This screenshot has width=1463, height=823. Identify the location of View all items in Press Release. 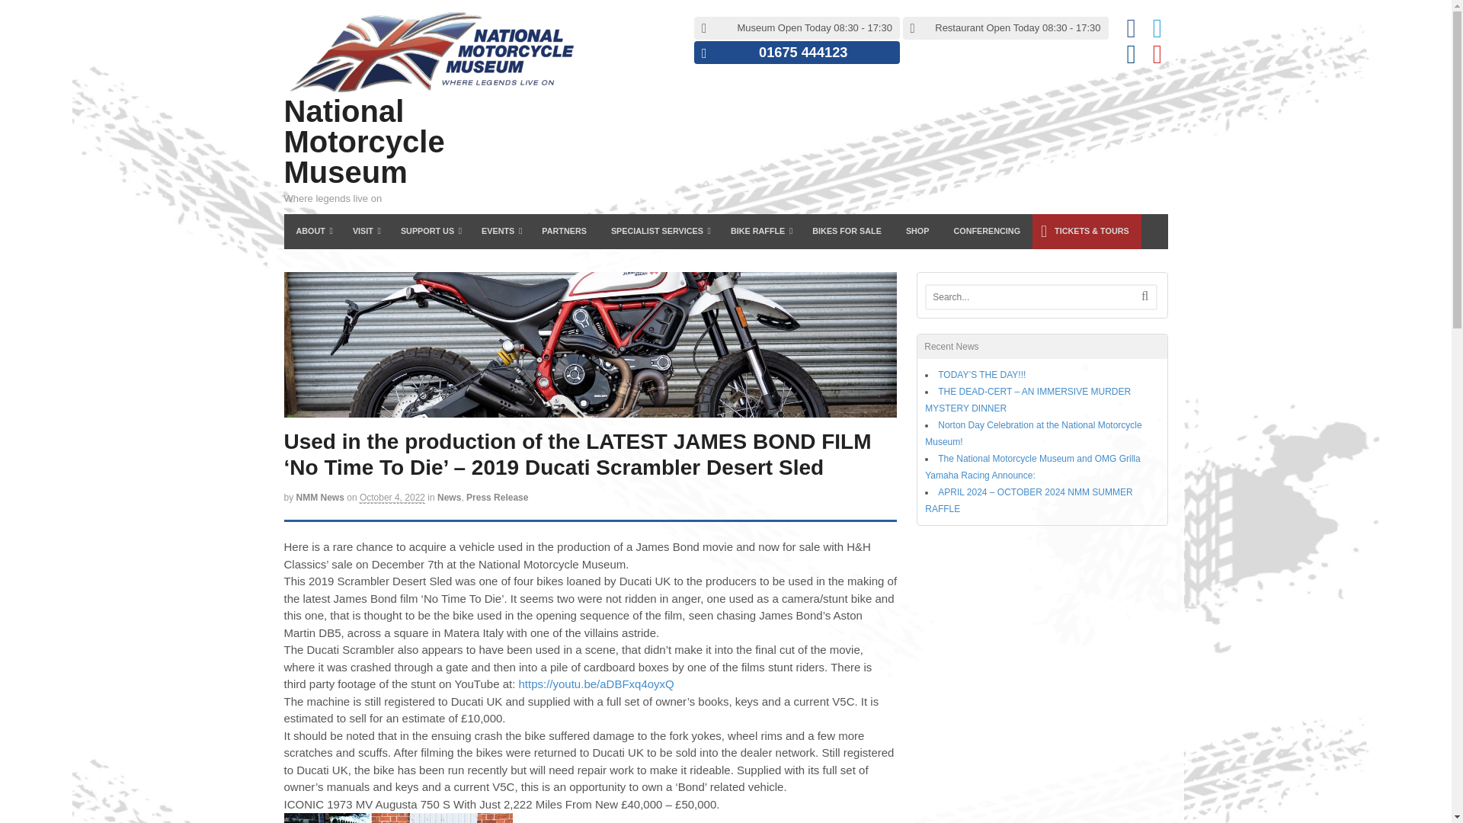
(497, 497).